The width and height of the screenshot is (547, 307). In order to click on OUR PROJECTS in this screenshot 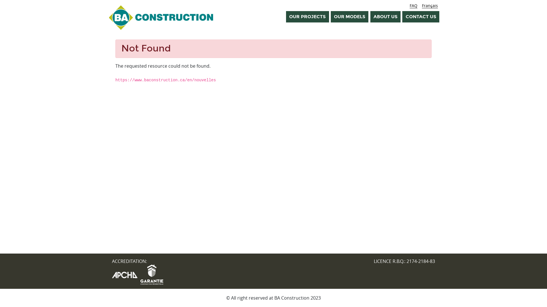, I will do `click(307, 16)`.